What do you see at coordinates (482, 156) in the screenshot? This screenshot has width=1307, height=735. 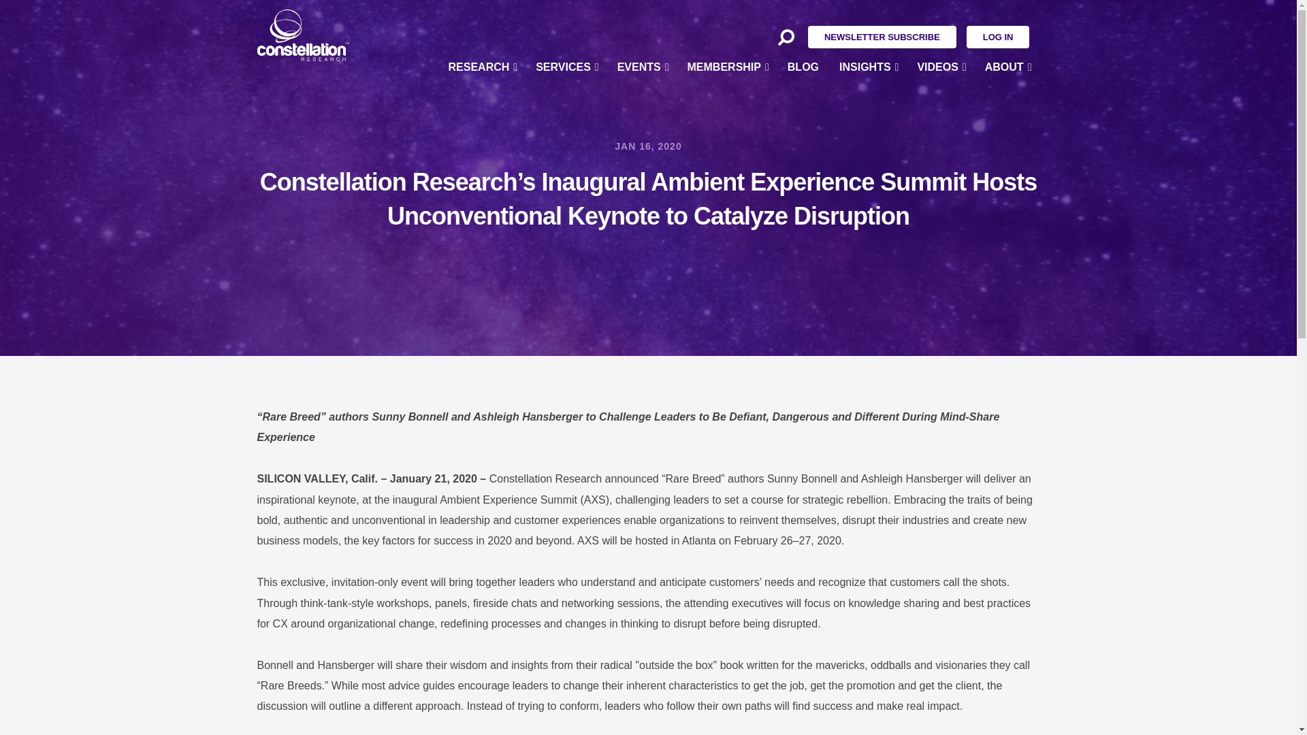 I see `Roles` at bounding box center [482, 156].